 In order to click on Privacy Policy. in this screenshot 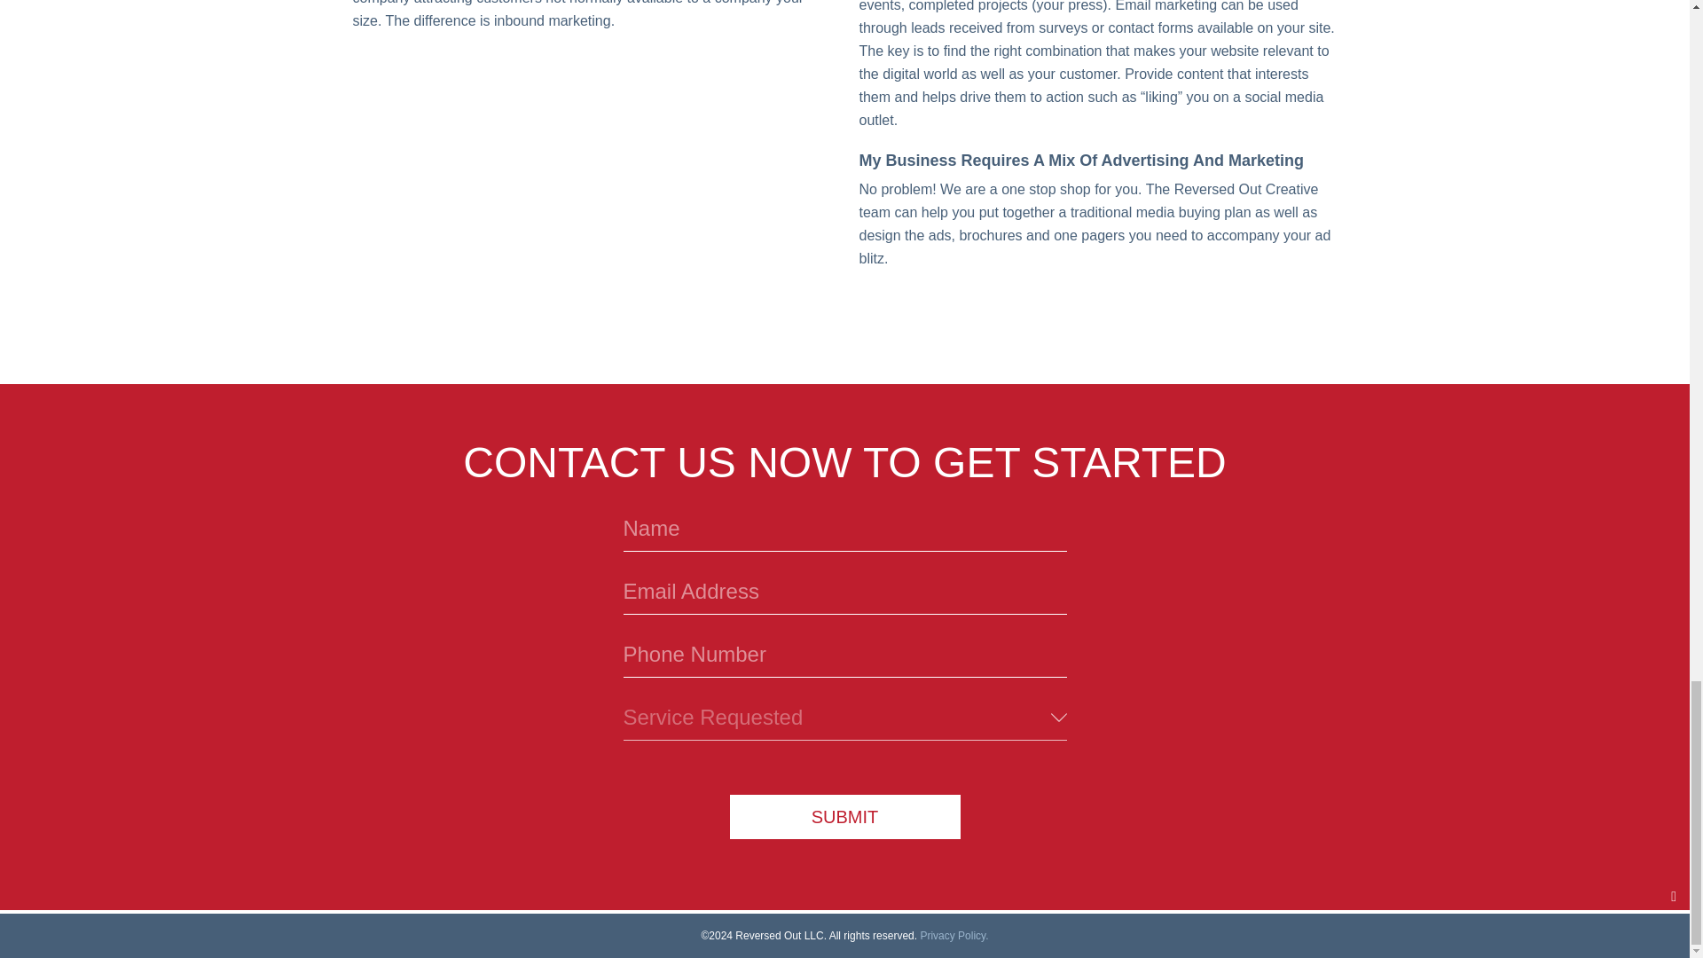, I will do `click(953, 935)`.